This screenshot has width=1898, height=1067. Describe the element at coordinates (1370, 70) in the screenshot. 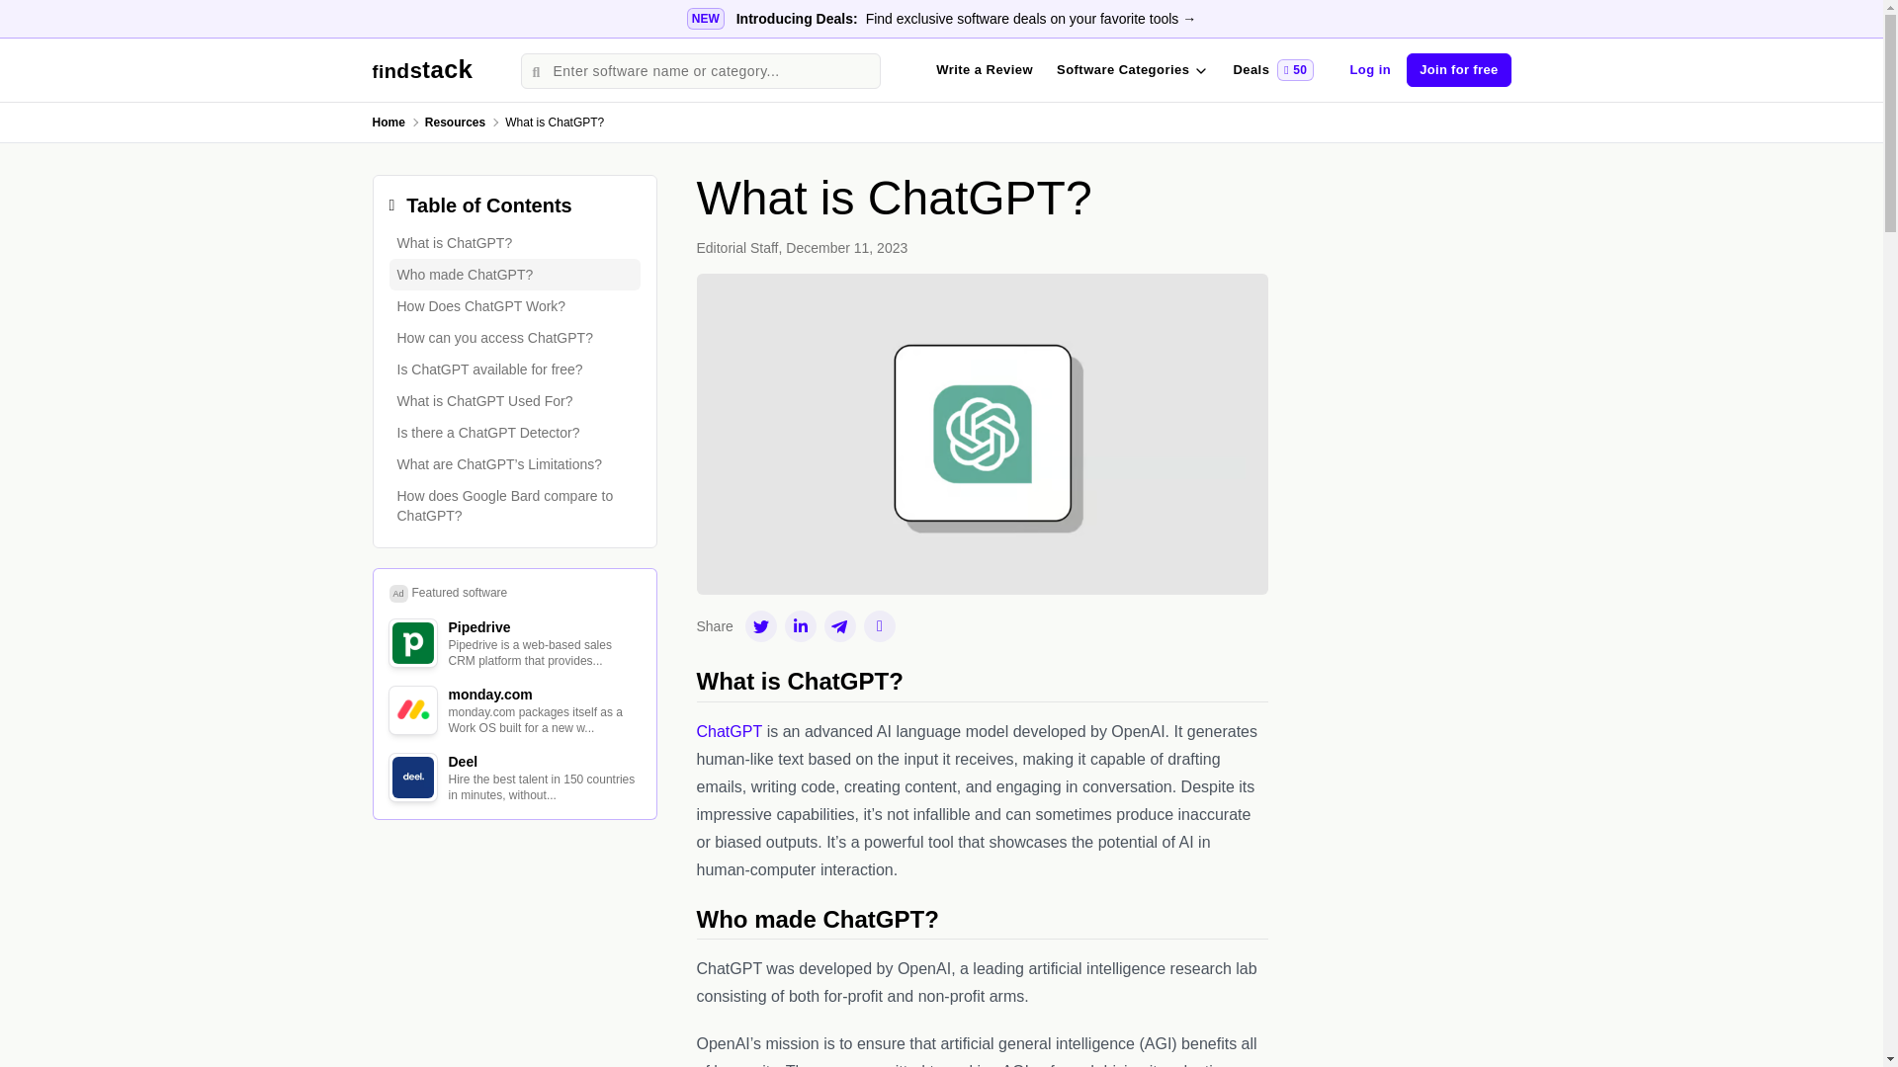

I see `Resources` at that location.